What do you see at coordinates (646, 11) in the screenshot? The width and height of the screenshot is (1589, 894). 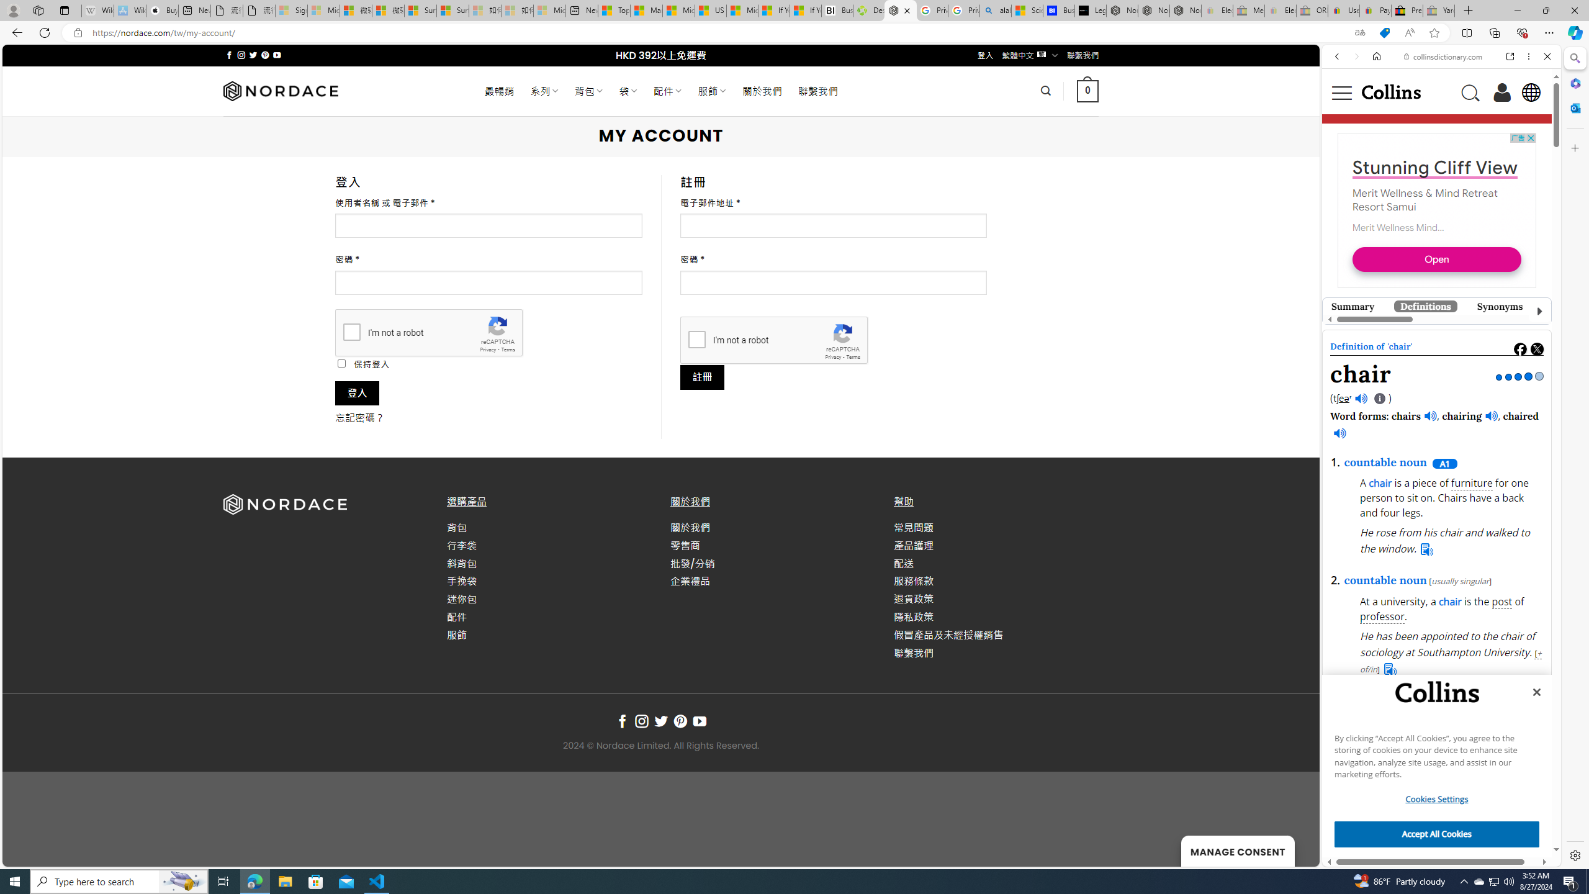 I see `Marine life - MSN` at bounding box center [646, 11].